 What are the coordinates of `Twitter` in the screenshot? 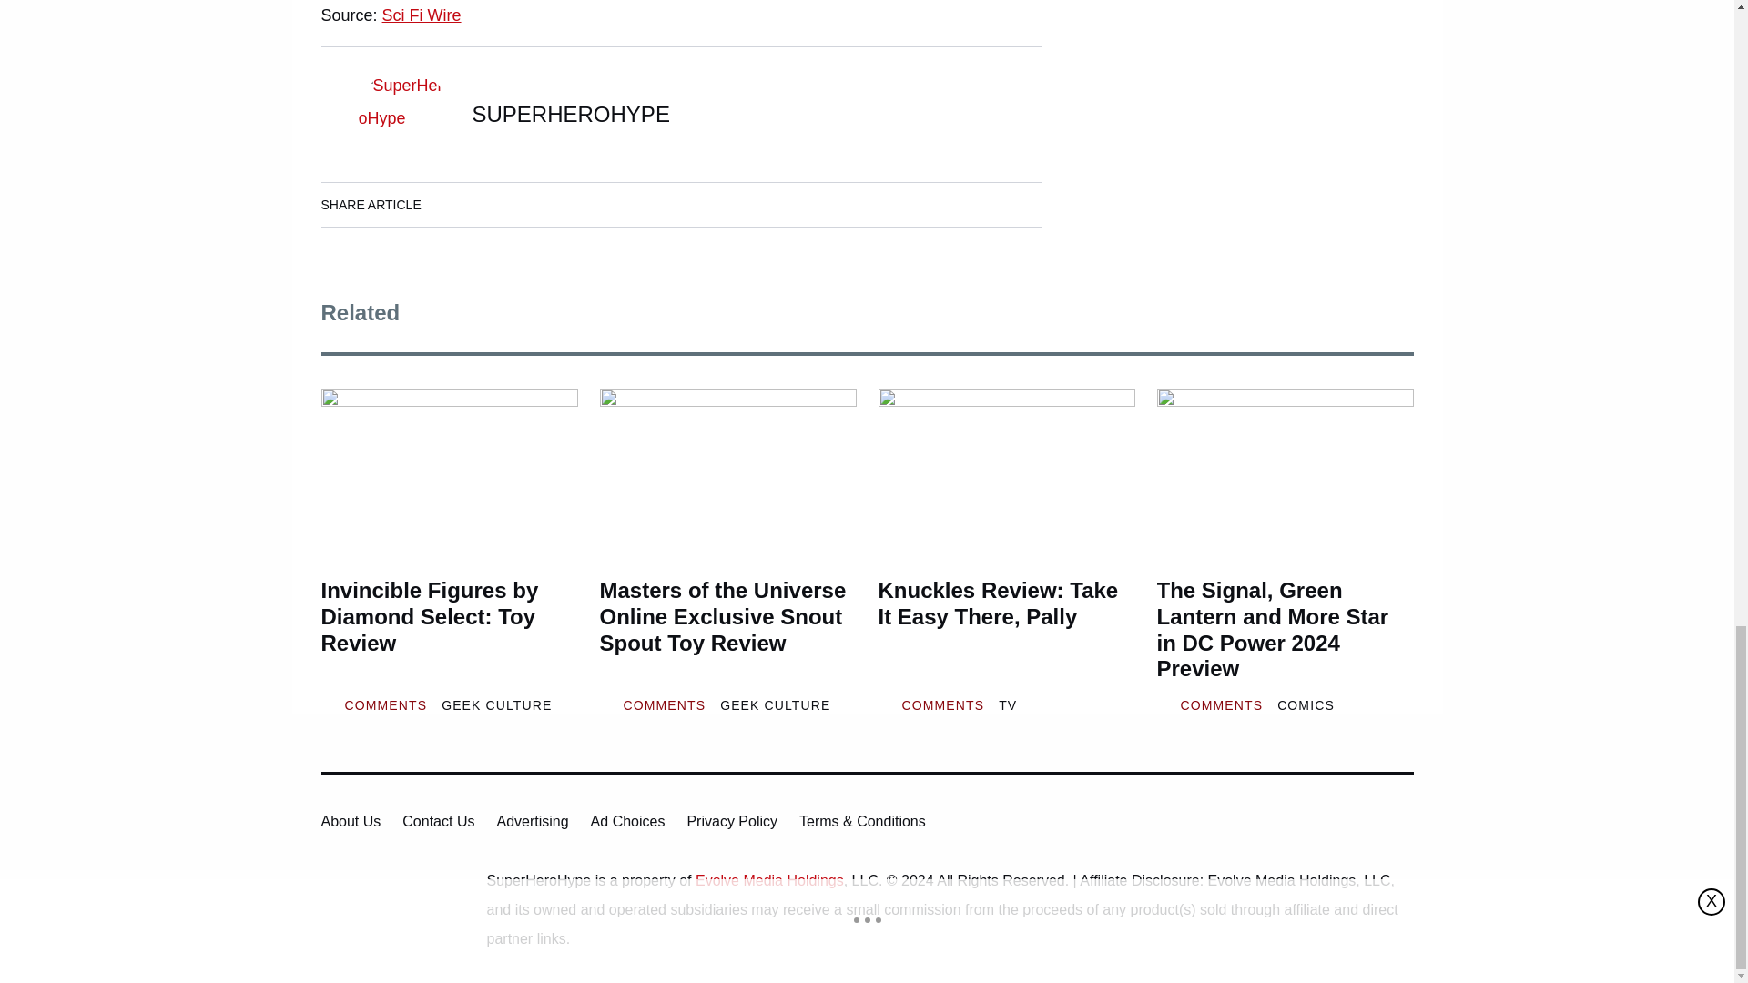 It's located at (556, 204).